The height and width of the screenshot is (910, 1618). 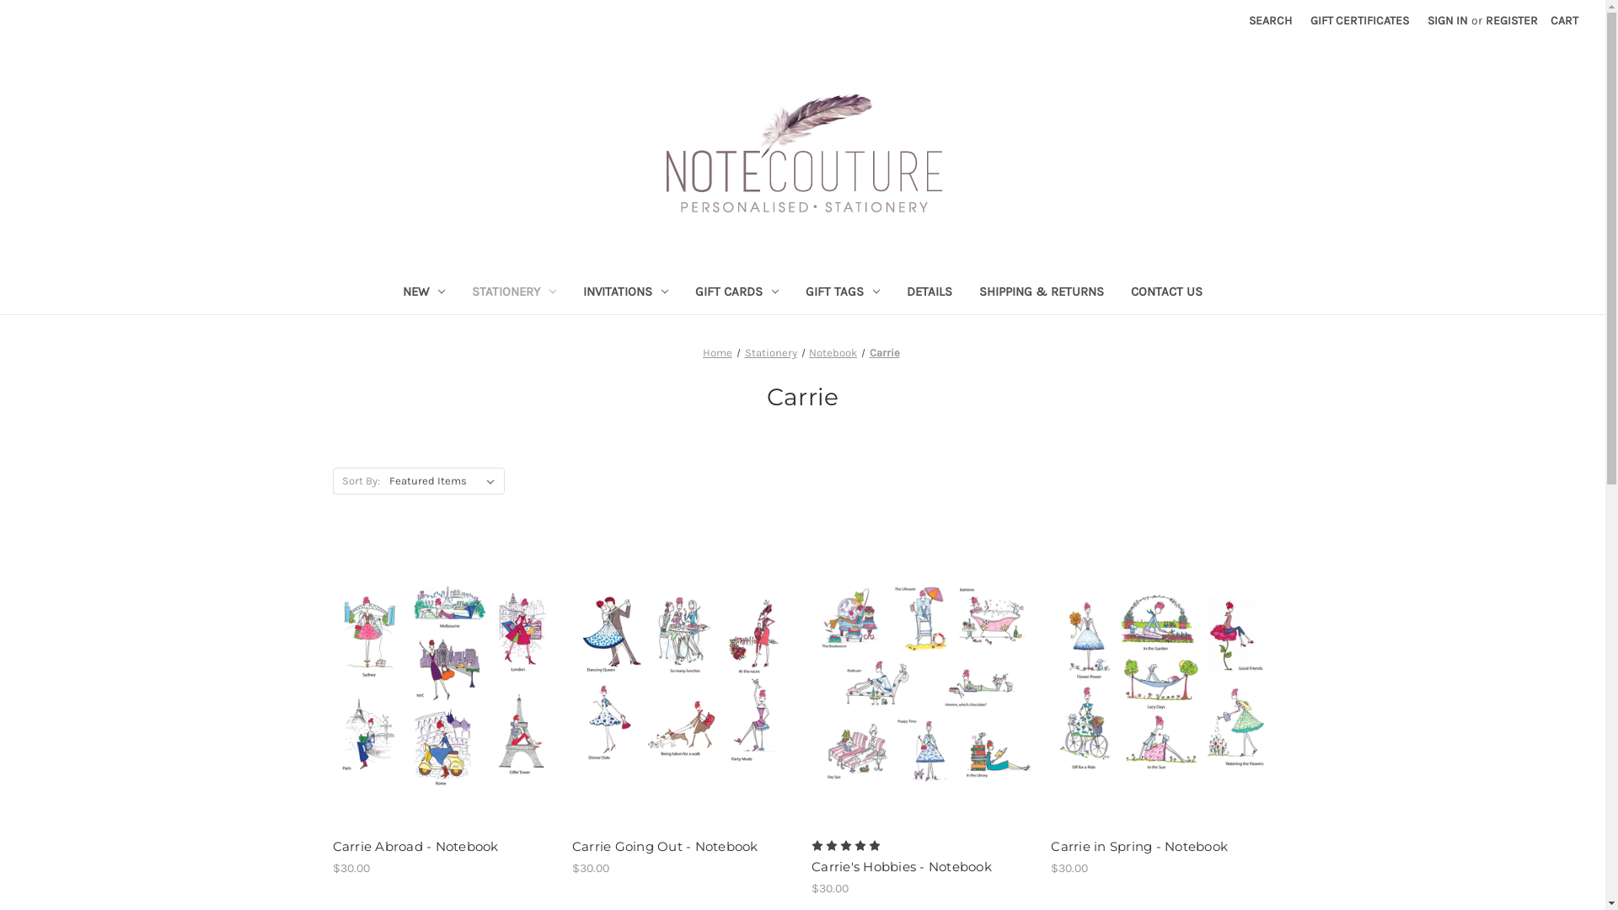 What do you see at coordinates (1166, 293) in the screenshot?
I see `CONTACT US` at bounding box center [1166, 293].